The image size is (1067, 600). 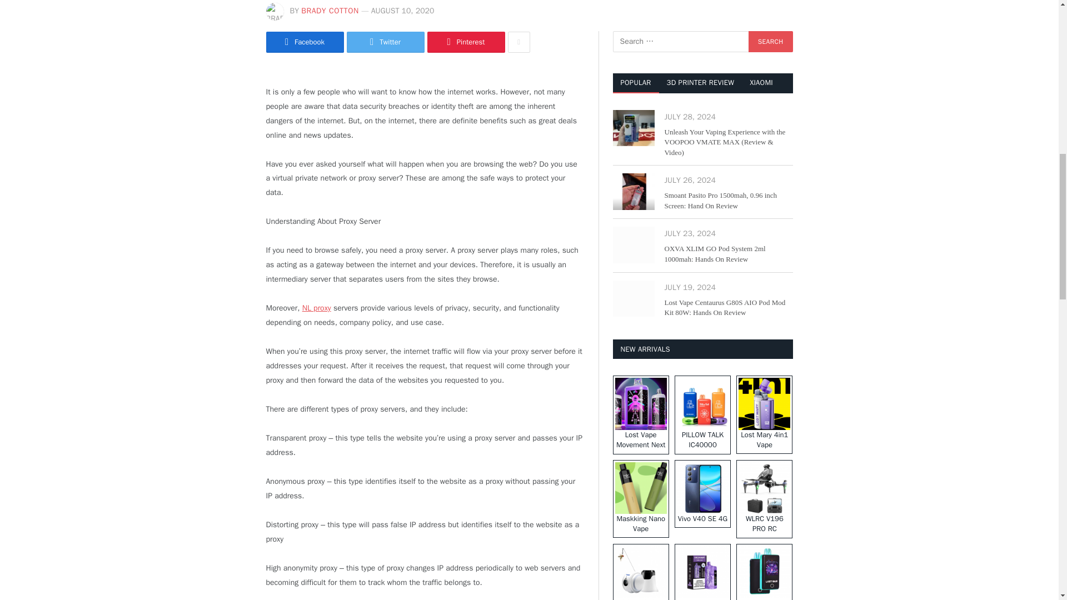 I want to click on Posts by Brady Cotton, so click(x=330, y=11).